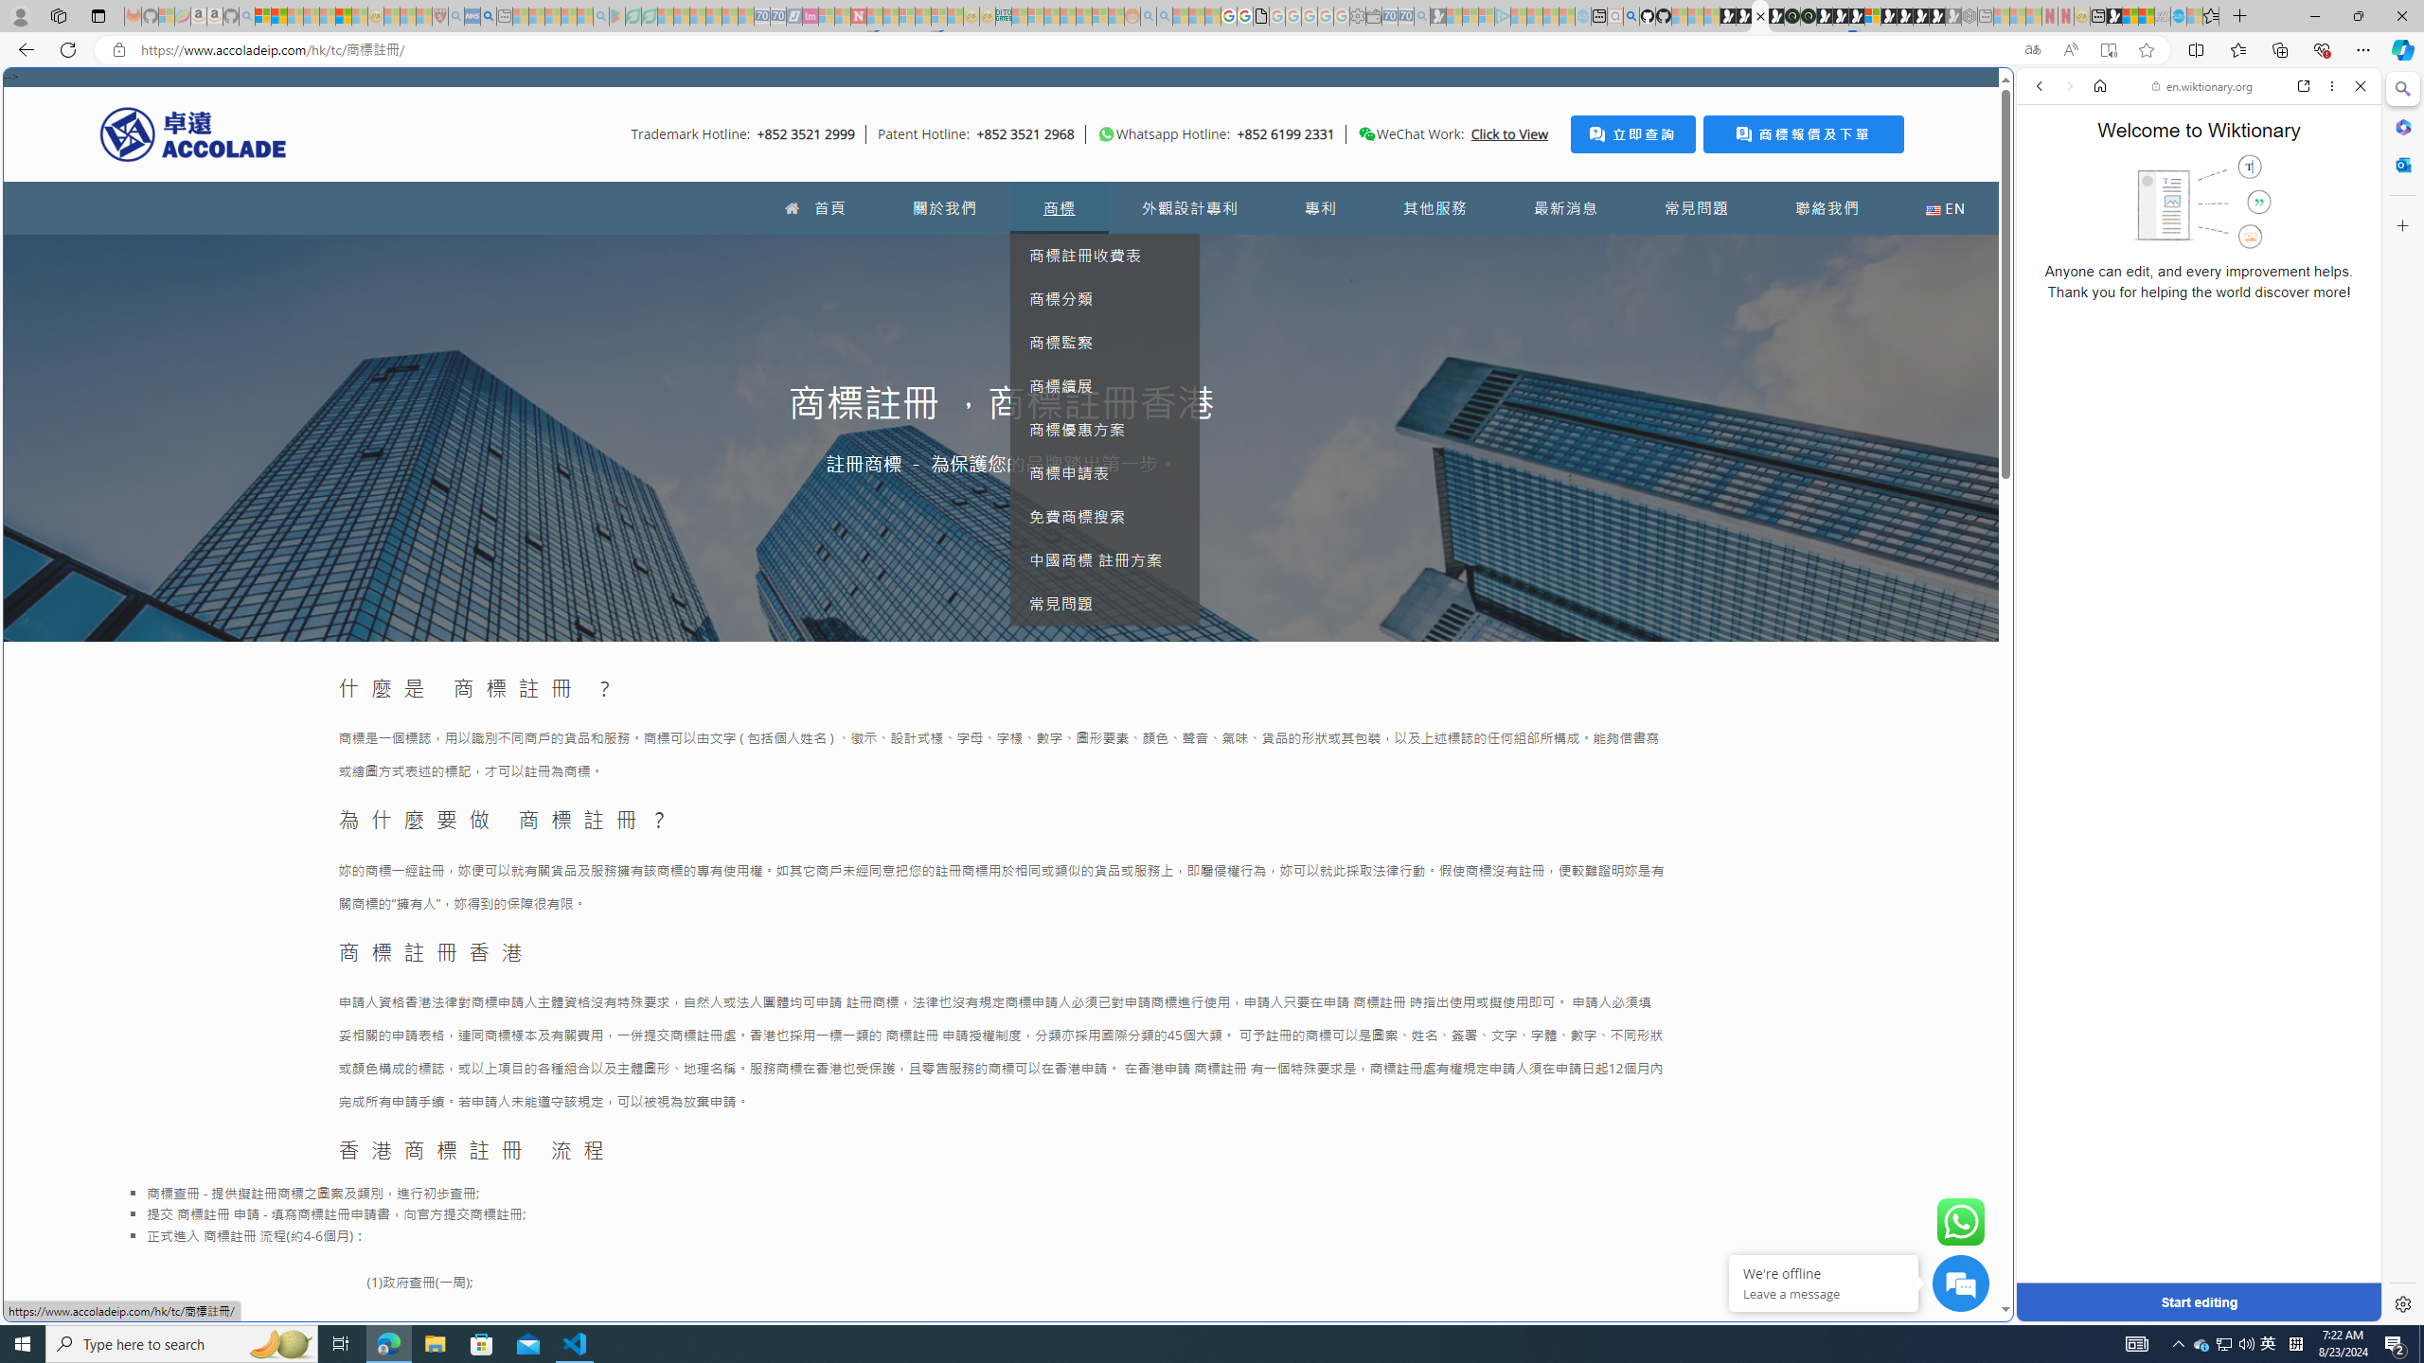  What do you see at coordinates (1261, 16) in the screenshot?
I see `google_privacy_policy_zh-CN.pdf` at bounding box center [1261, 16].